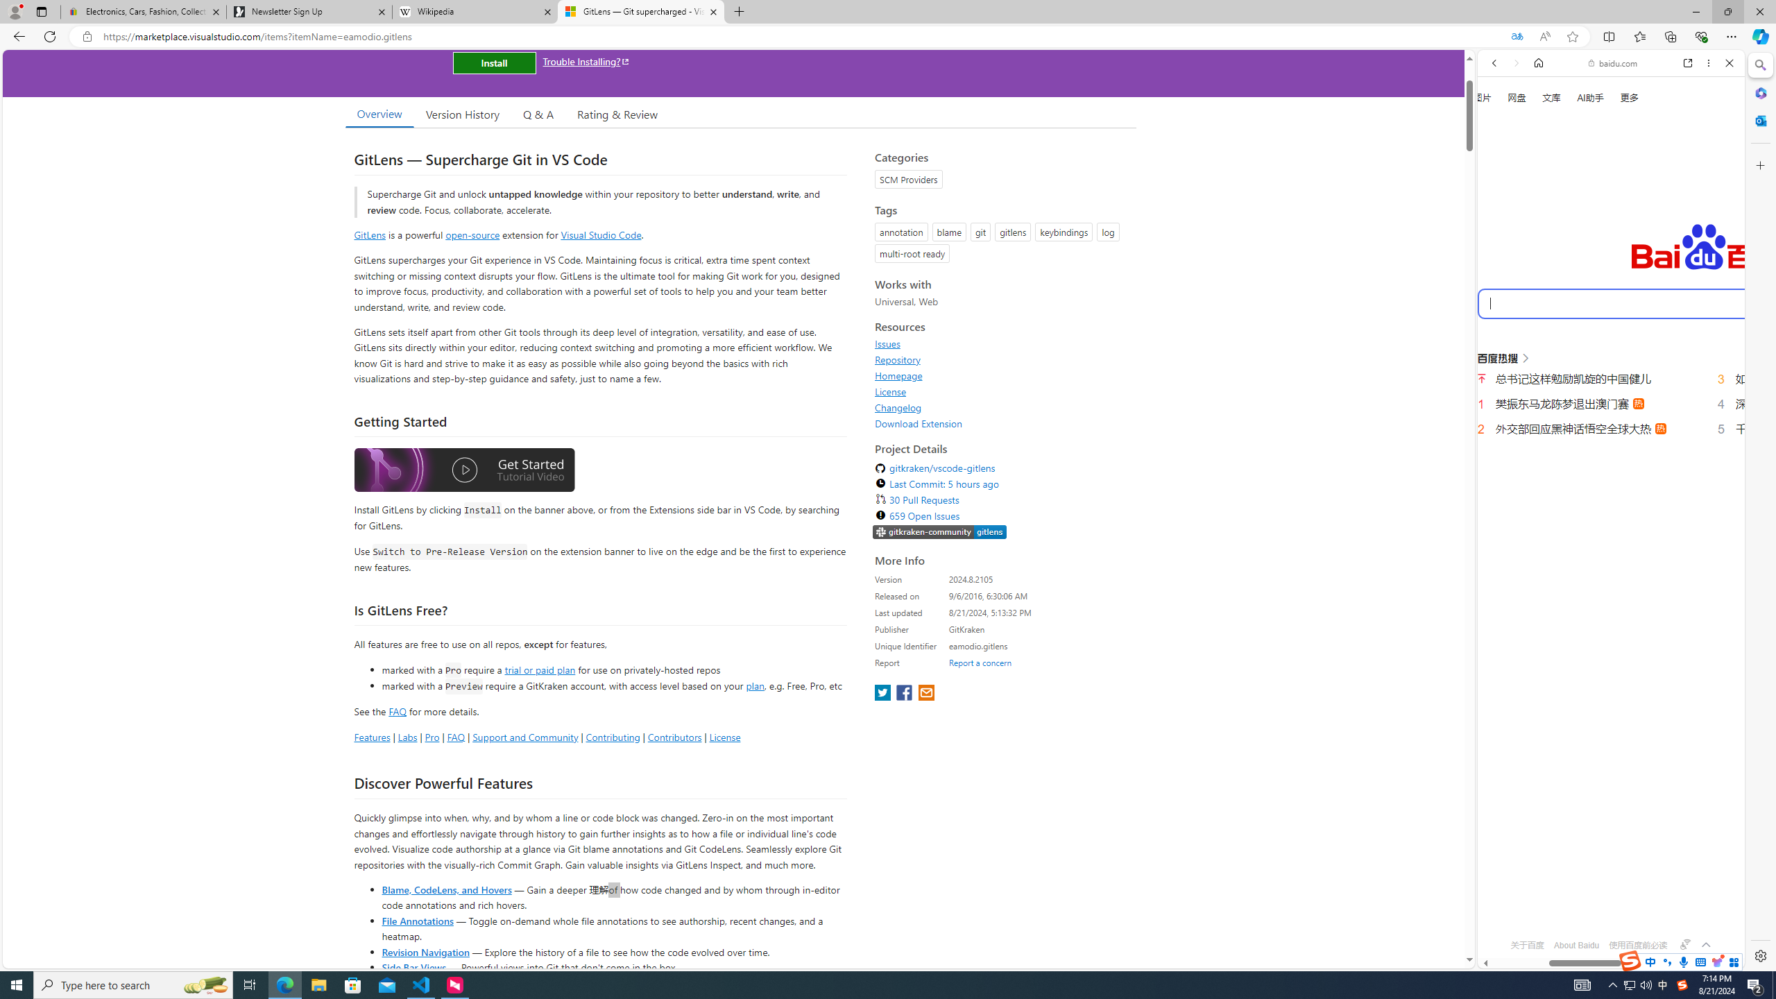 This screenshot has height=999, width=1776. Describe the element at coordinates (1759, 93) in the screenshot. I see `Microsoft 365` at that location.